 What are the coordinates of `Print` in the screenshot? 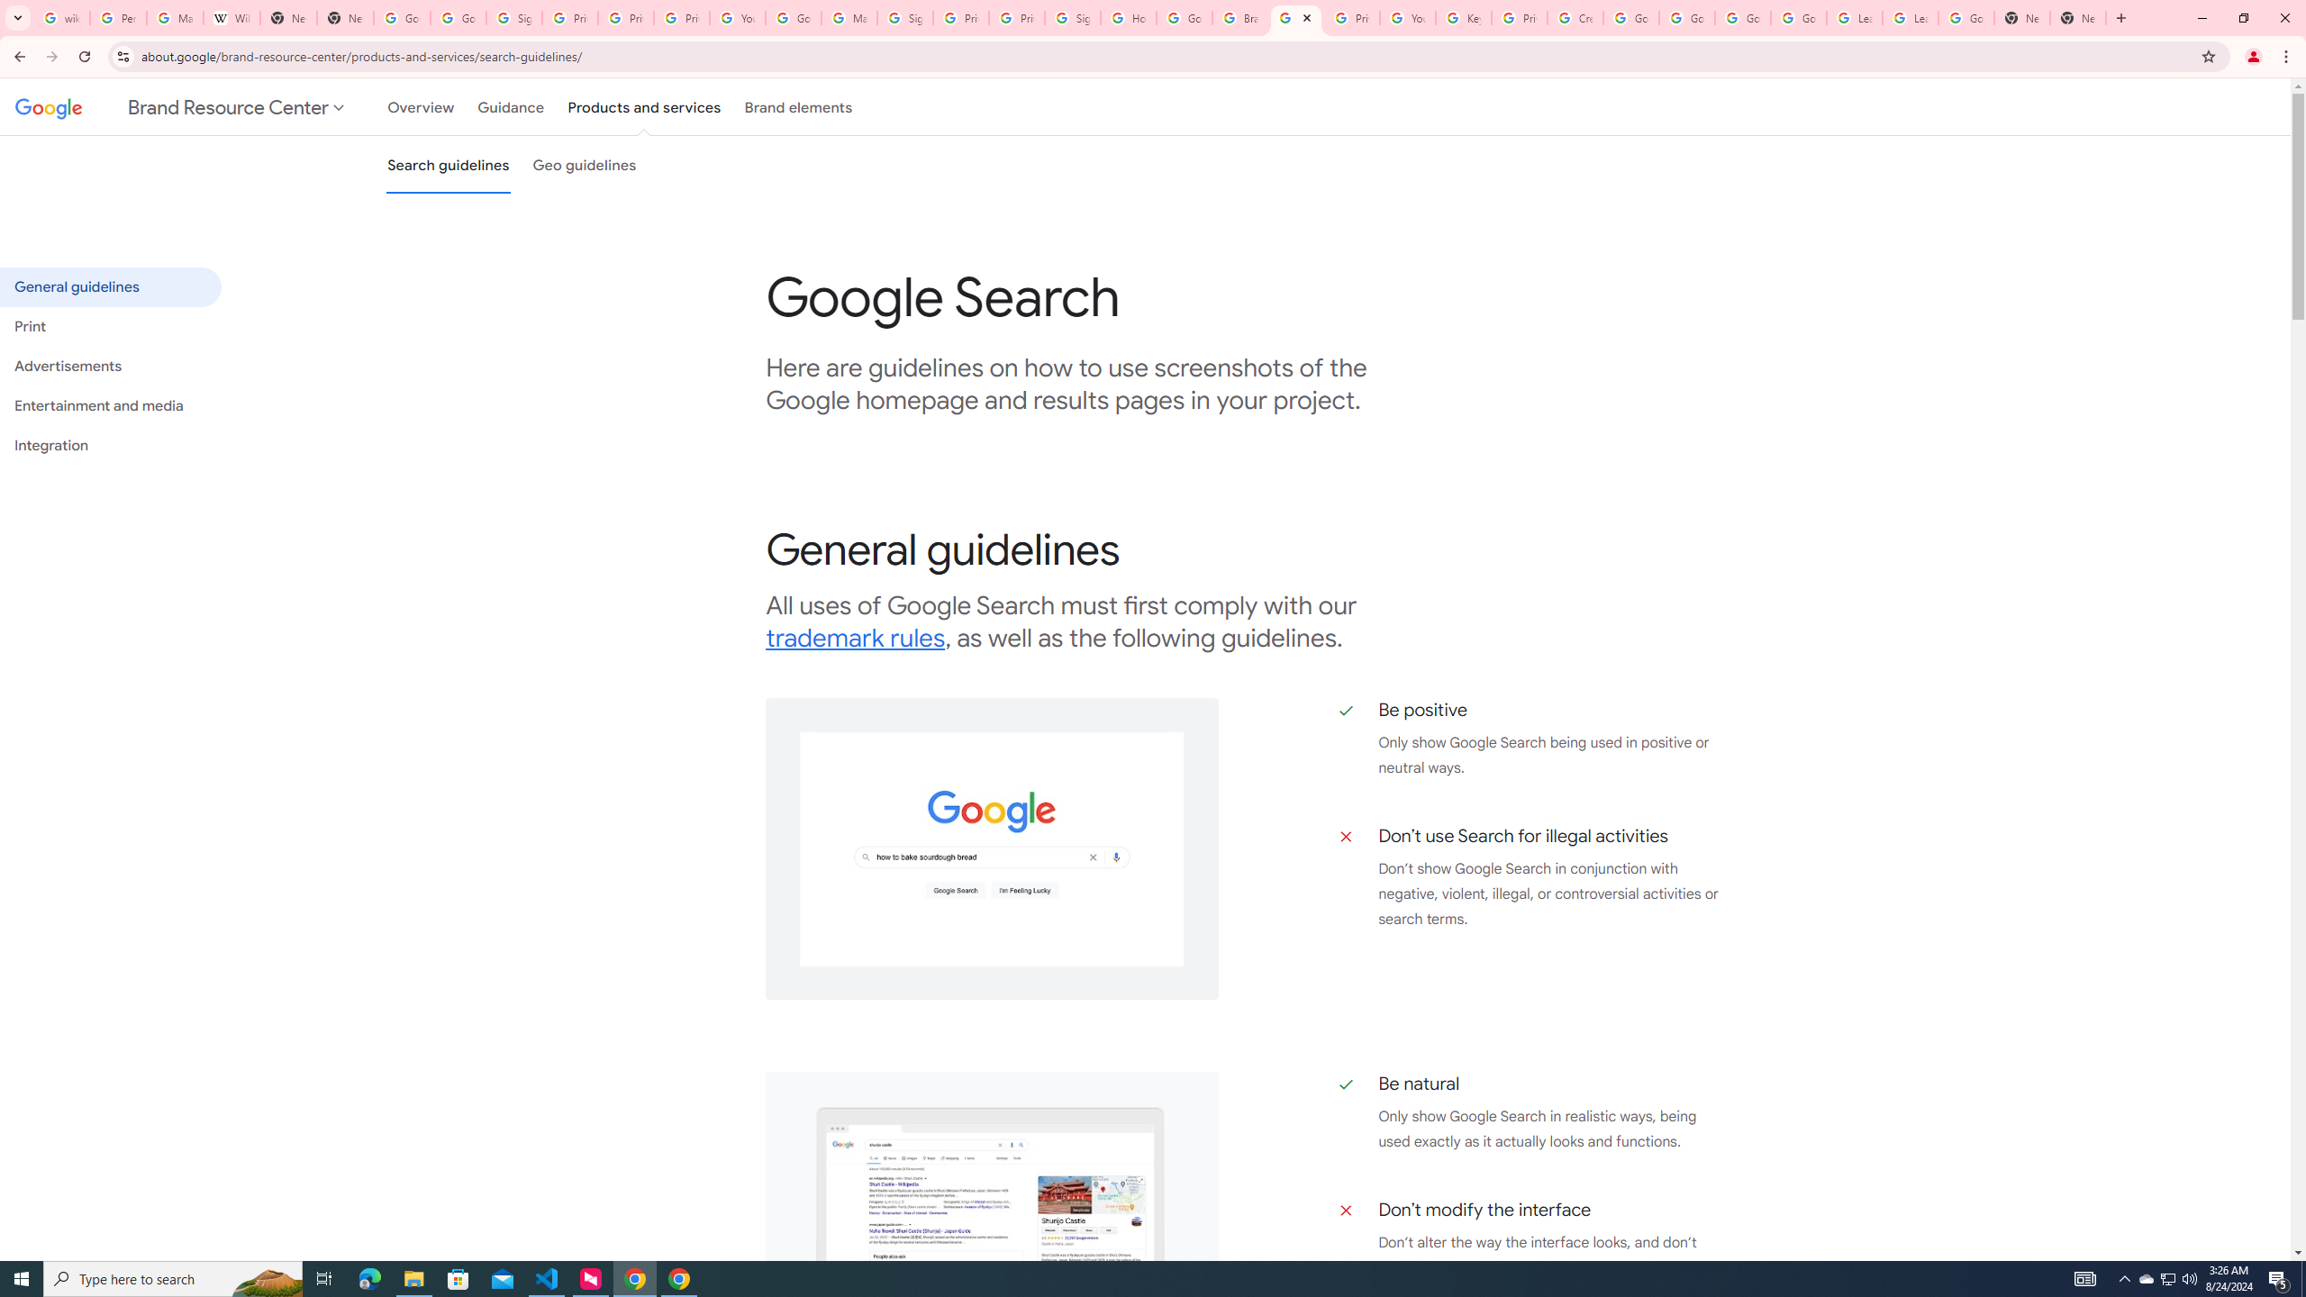 It's located at (110, 326).